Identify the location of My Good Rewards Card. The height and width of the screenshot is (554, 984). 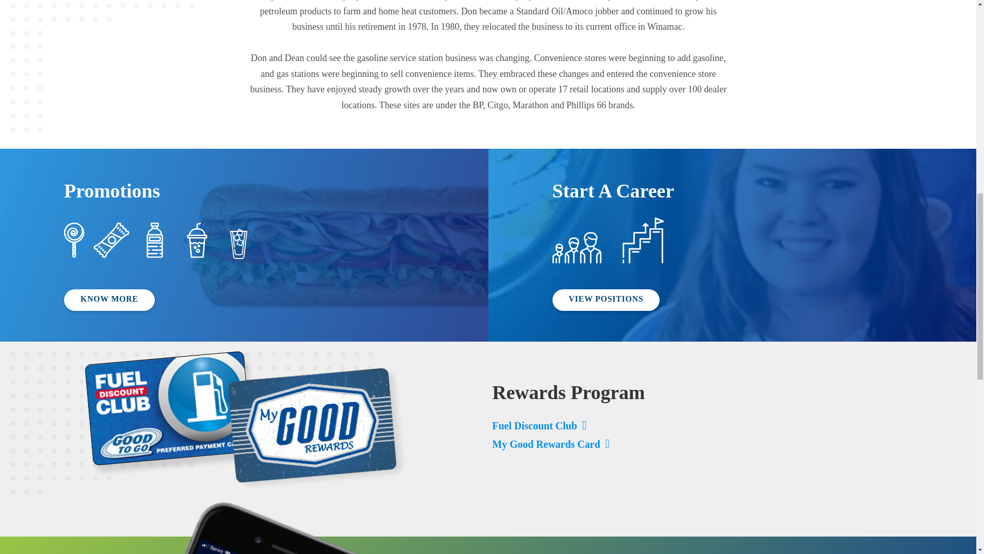
(550, 444).